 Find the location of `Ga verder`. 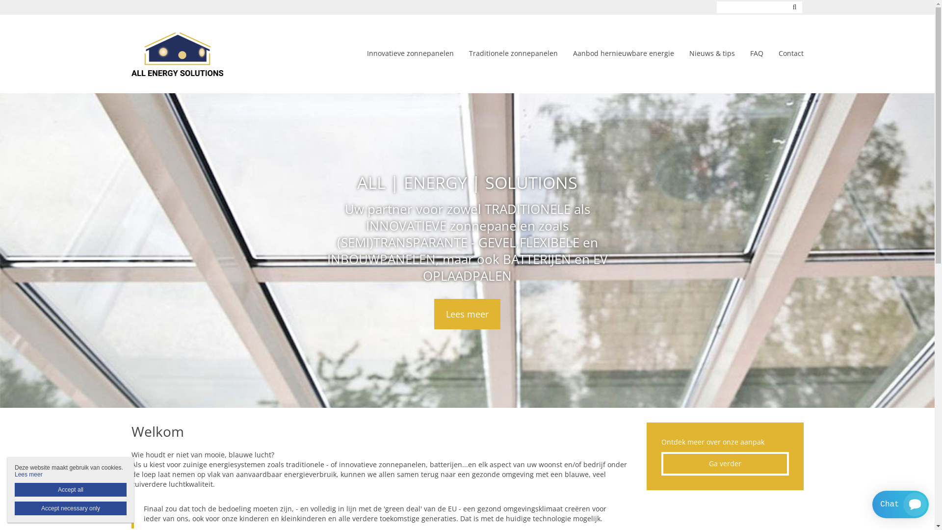

Ga verder is located at coordinates (725, 464).